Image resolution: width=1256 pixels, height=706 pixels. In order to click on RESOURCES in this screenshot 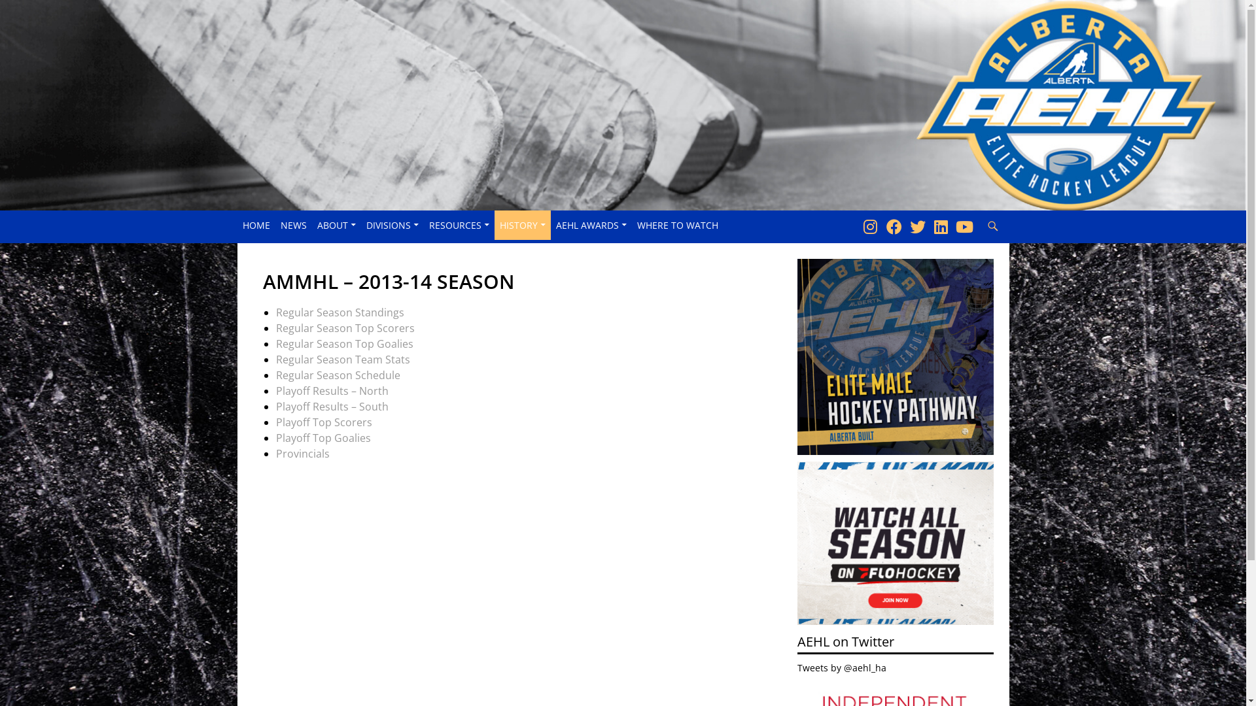, I will do `click(459, 225)`.